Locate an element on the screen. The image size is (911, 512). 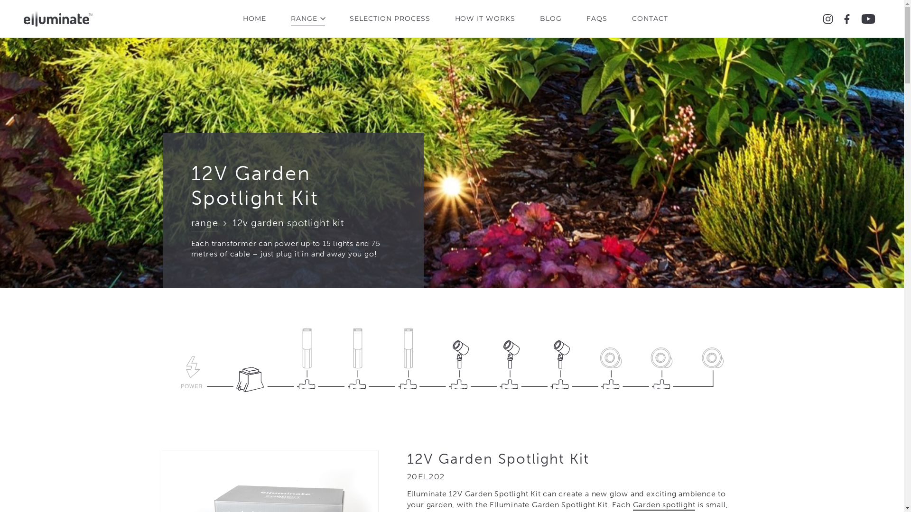
HOME is located at coordinates (254, 19).